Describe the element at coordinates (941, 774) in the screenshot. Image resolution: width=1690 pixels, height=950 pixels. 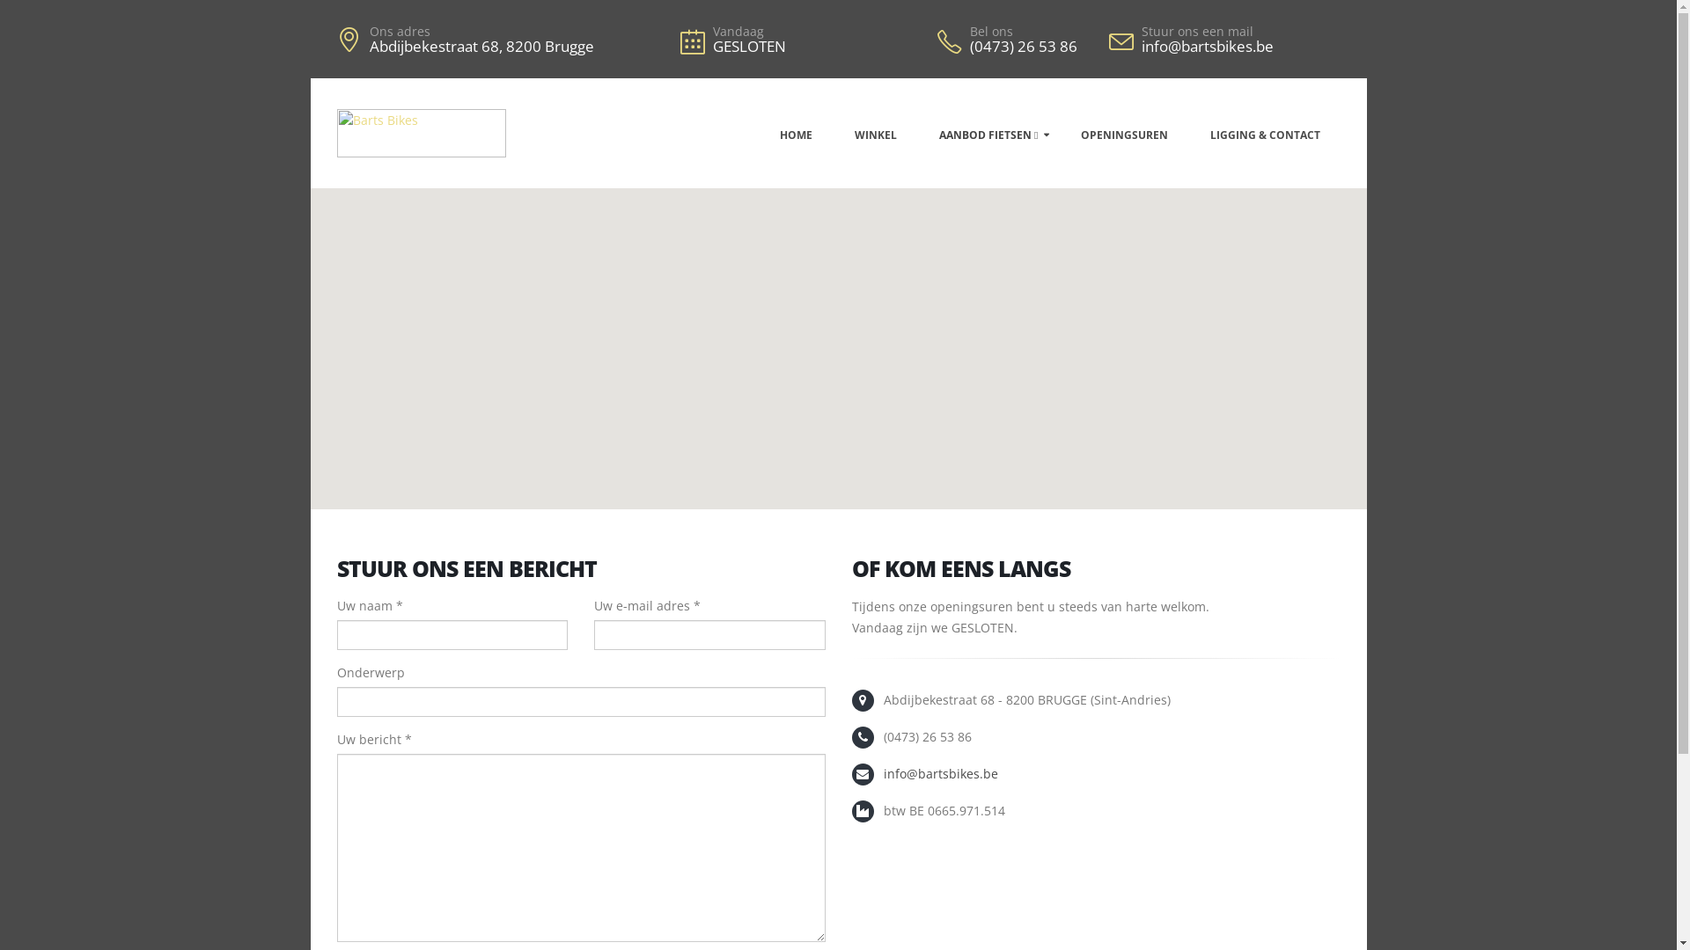
I see `info@bartsbikes.be` at that location.